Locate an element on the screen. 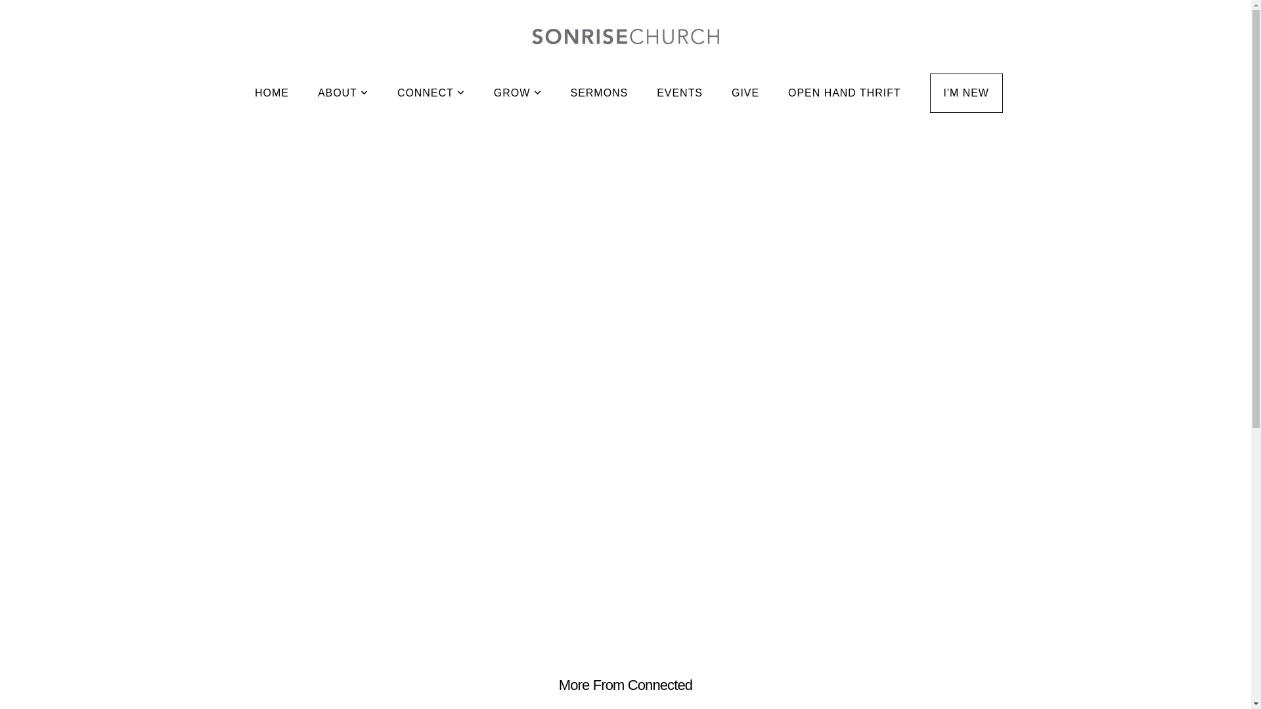  EVENTS is located at coordinates (679, 93).